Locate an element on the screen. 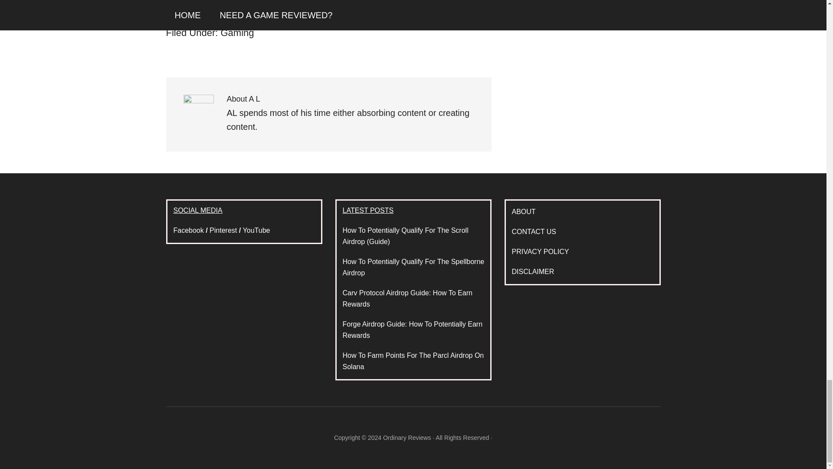 The width and height of the screenshot is (833, 469). Pinterest is located at coordinates (223, 230).